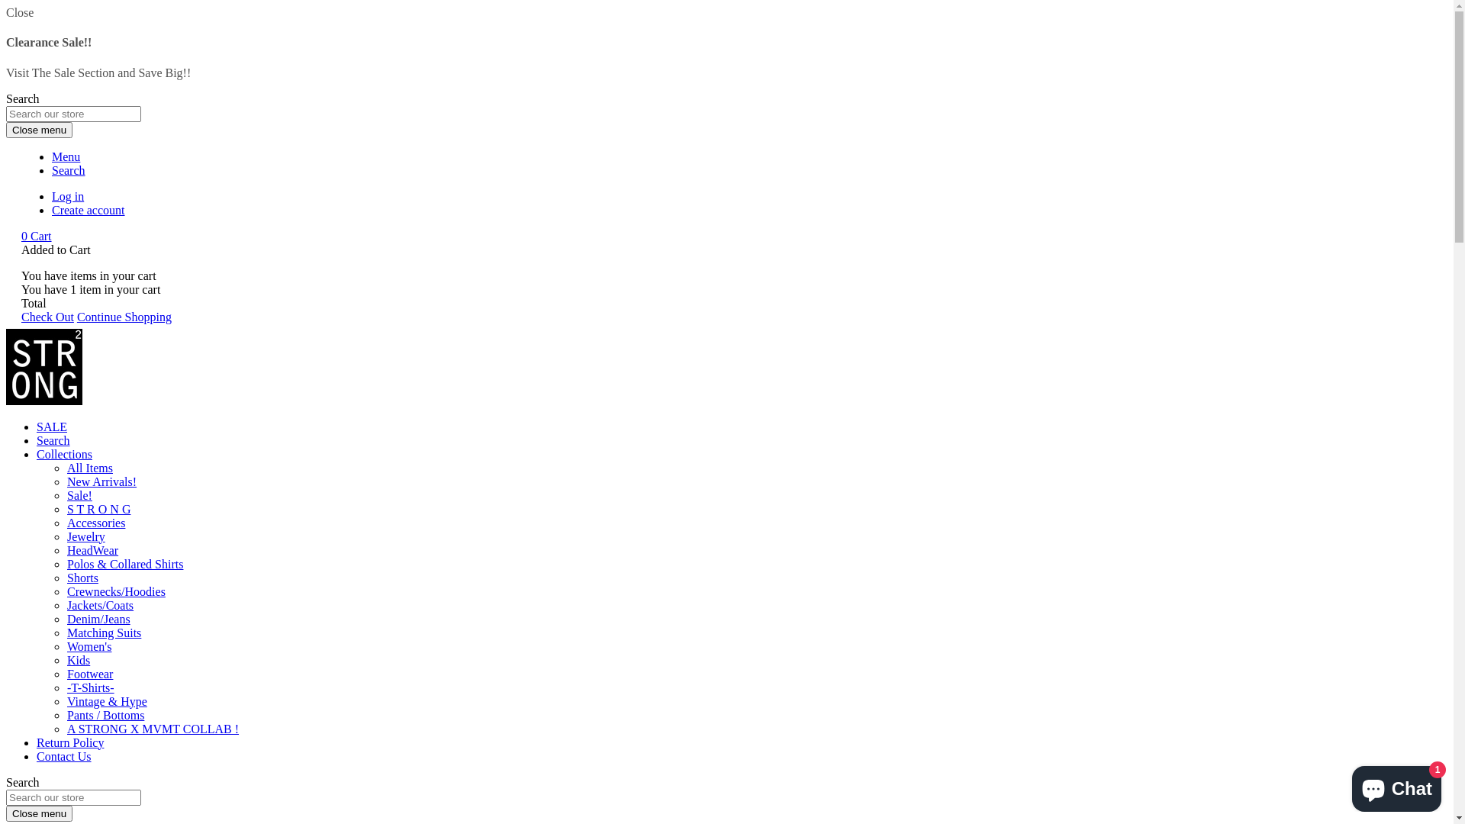 This screenshot has width=1465, height=824. What do you see at coordinates (79, 661) in the screenshot?
I see `Kids` at bounding box center [79, 661].